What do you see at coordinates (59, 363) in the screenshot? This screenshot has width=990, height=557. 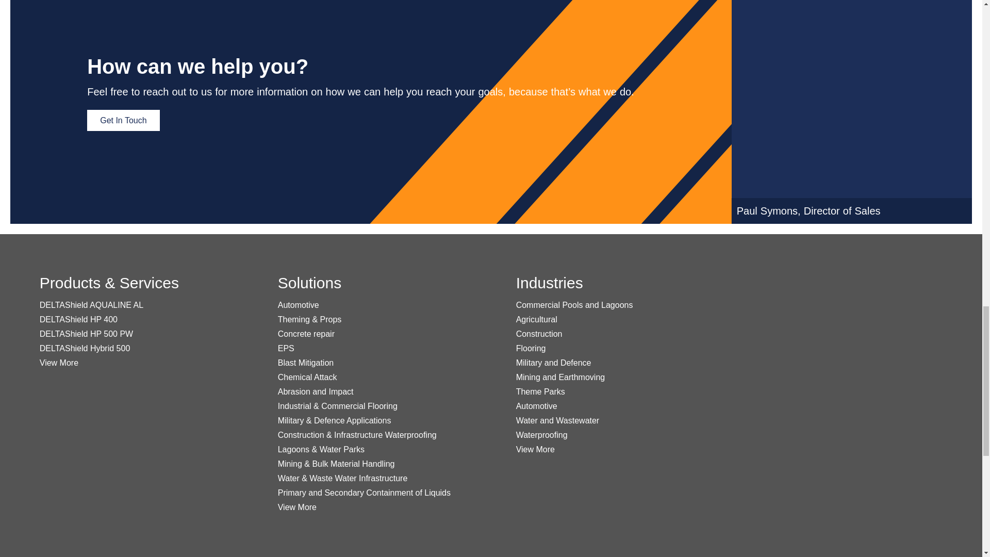 I see `View More` at bounding box center [59, 363].